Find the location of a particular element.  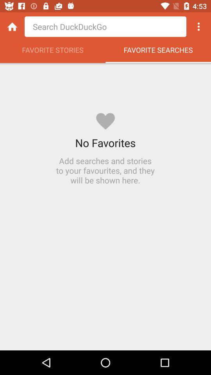

enter search query is located at coordinates (105, 27).